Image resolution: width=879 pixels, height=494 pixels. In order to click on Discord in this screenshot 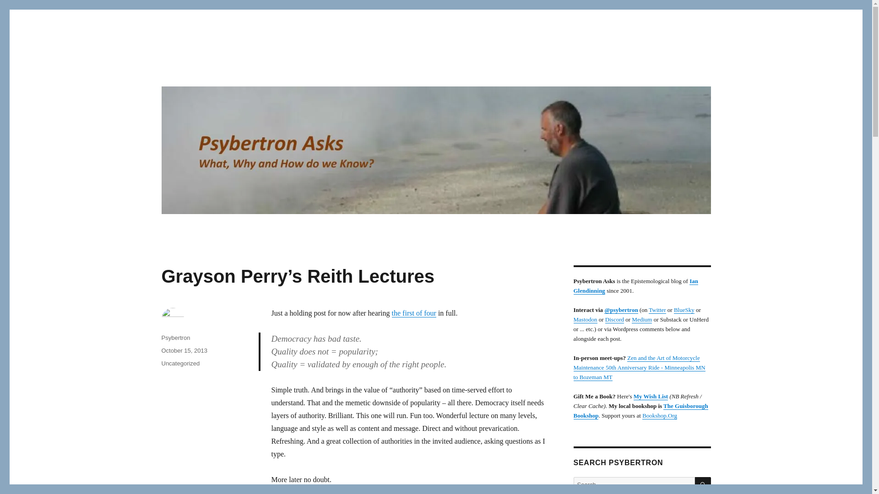, I will do `click(614, 319)`.